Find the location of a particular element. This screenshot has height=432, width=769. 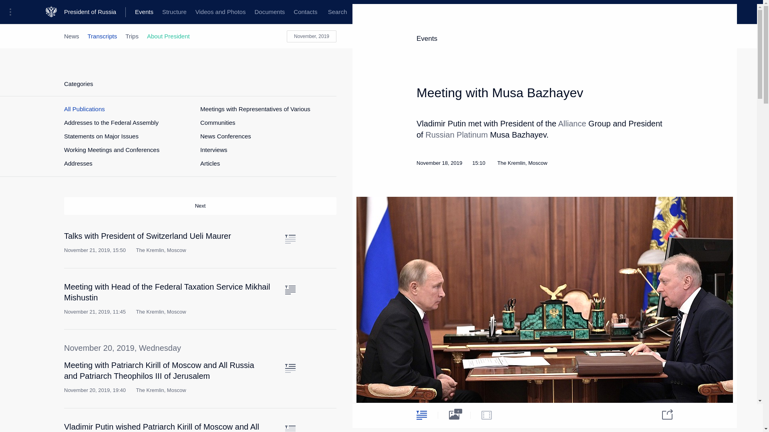

Working Meetings and Conferences is located at coordinates (111, 150).